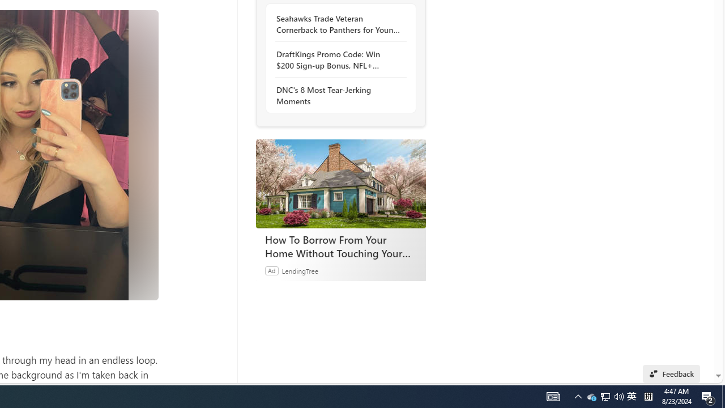 This screenshot has height=408, width=725. Describe the element at coordinates (338, 95) in the screenshot. I see `DNC's 8 Most Tear-Jerking Moments` at that location.